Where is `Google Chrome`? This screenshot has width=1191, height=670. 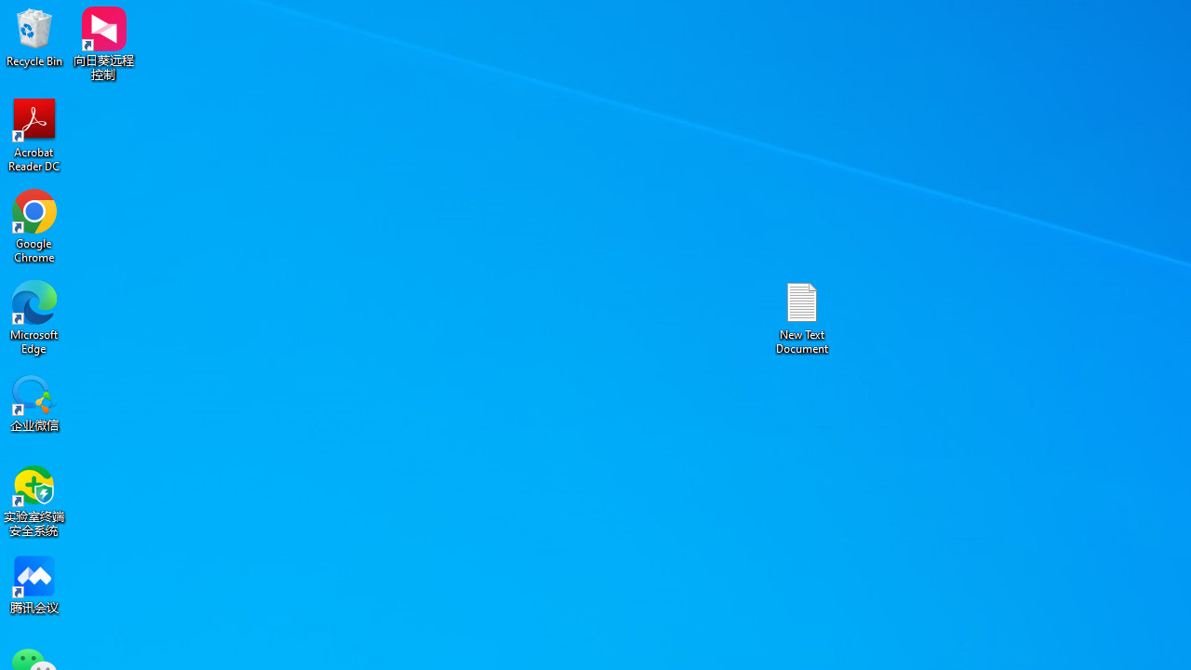
Google Chrome is located at coordinates (34, 225).